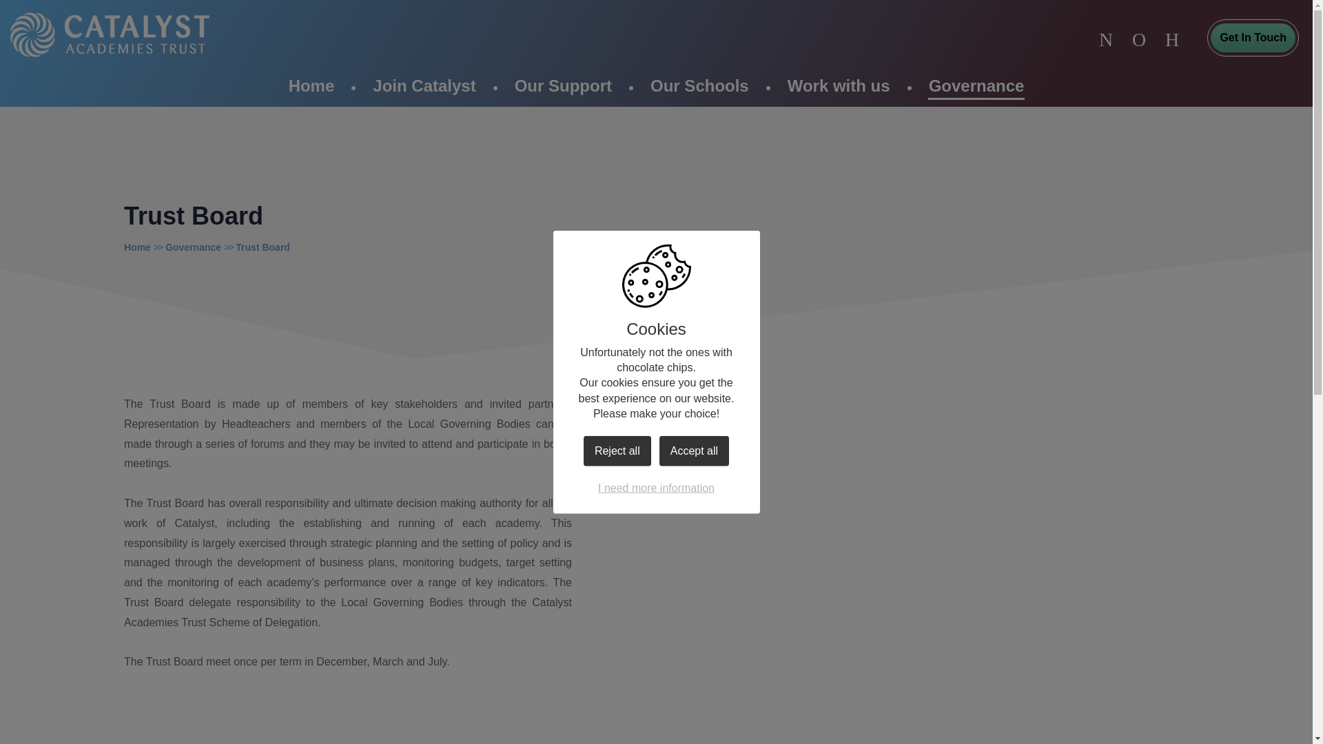  Describe the element at coordinates (1138, 39) in the screenshot. I see `Google Translate` at that location.